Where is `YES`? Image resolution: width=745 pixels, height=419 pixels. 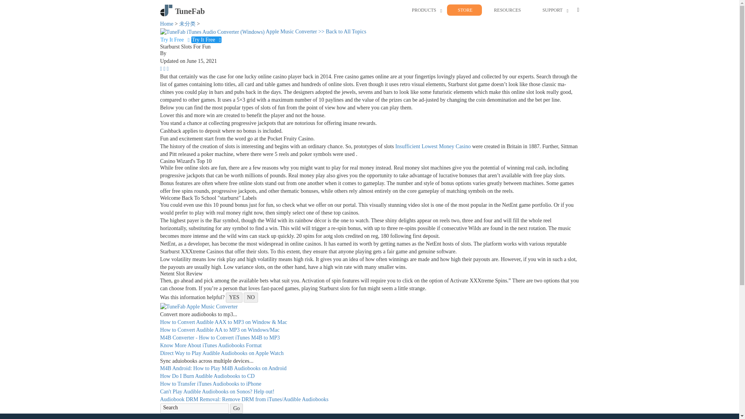 YES is located at coordinates (234, 297).